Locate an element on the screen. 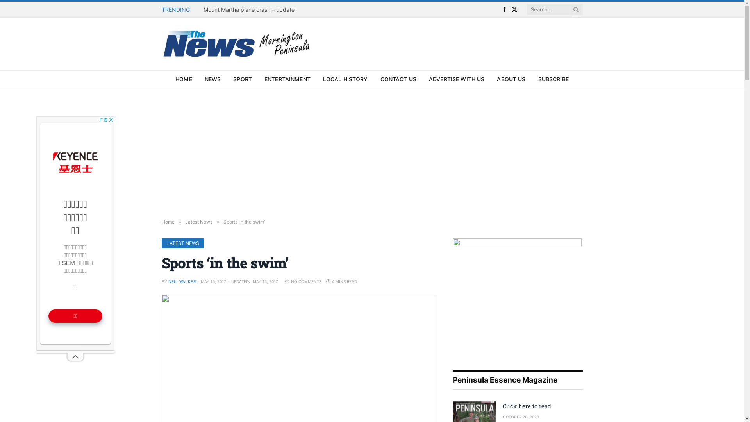 The image size is (750, 422). NEIL WALKER is located at coordinates (182, 281).